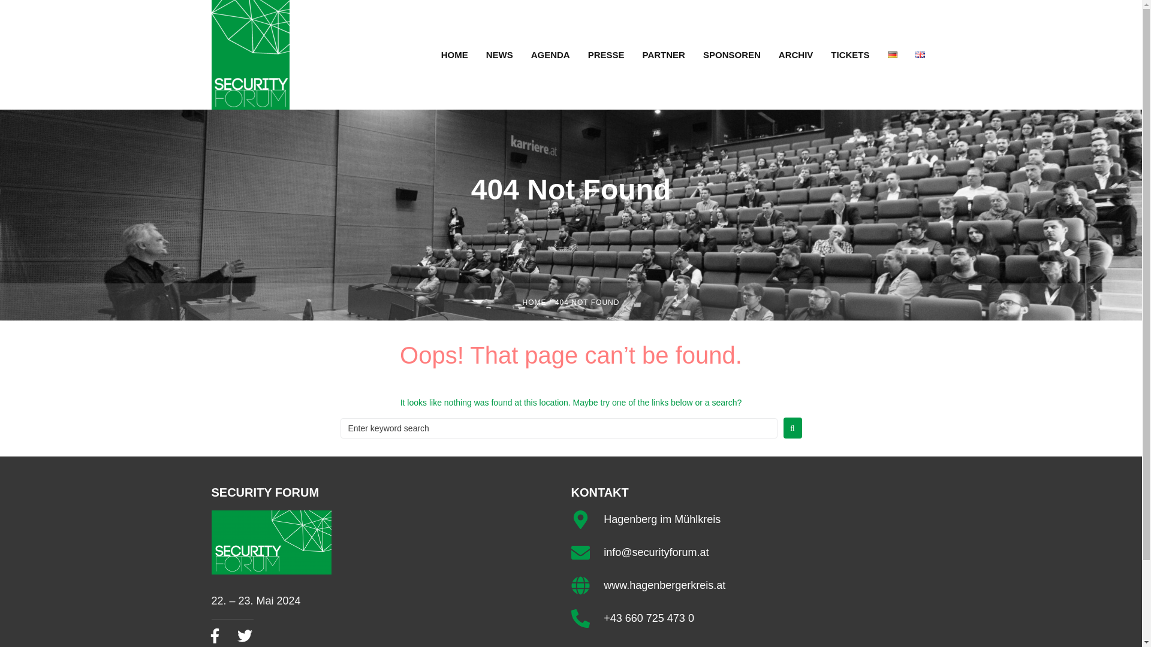 The image size is (1151, 647). What do you see at coordinates (550, 55) in the screenshot?
I see `AGENDA` at bounding box center [550, 55].